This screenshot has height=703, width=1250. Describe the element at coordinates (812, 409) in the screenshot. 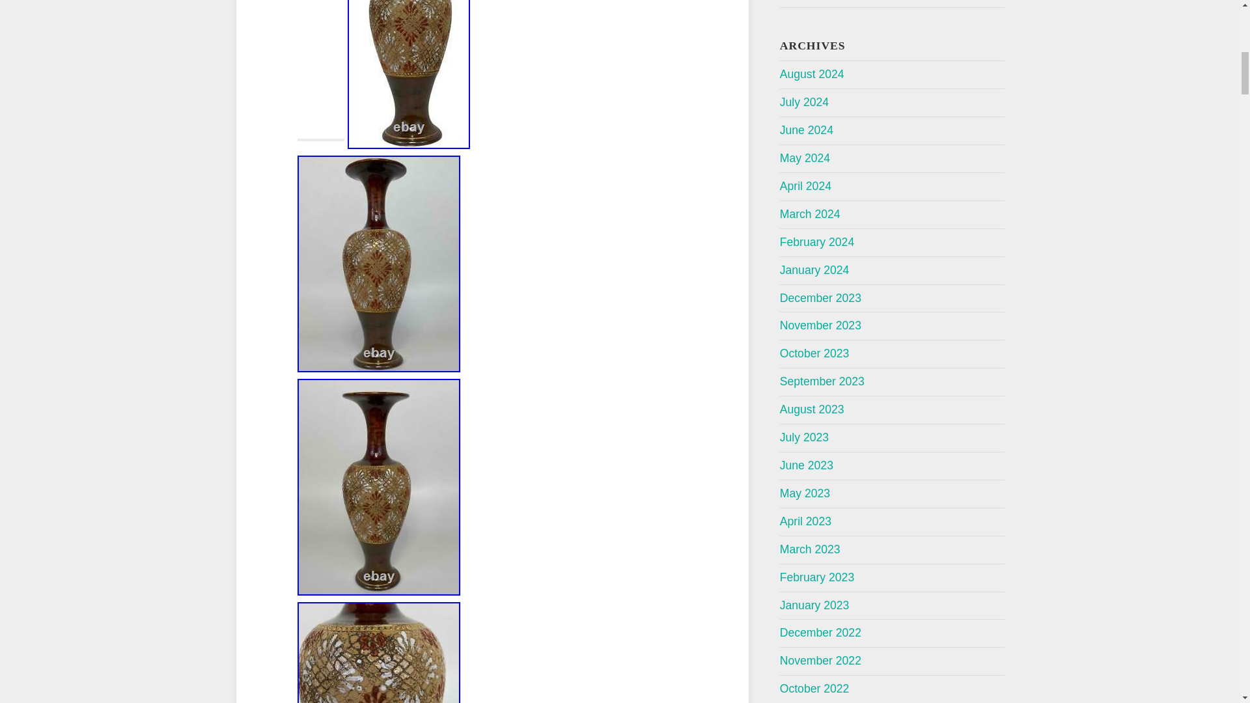

I see `August 2023` at that location.